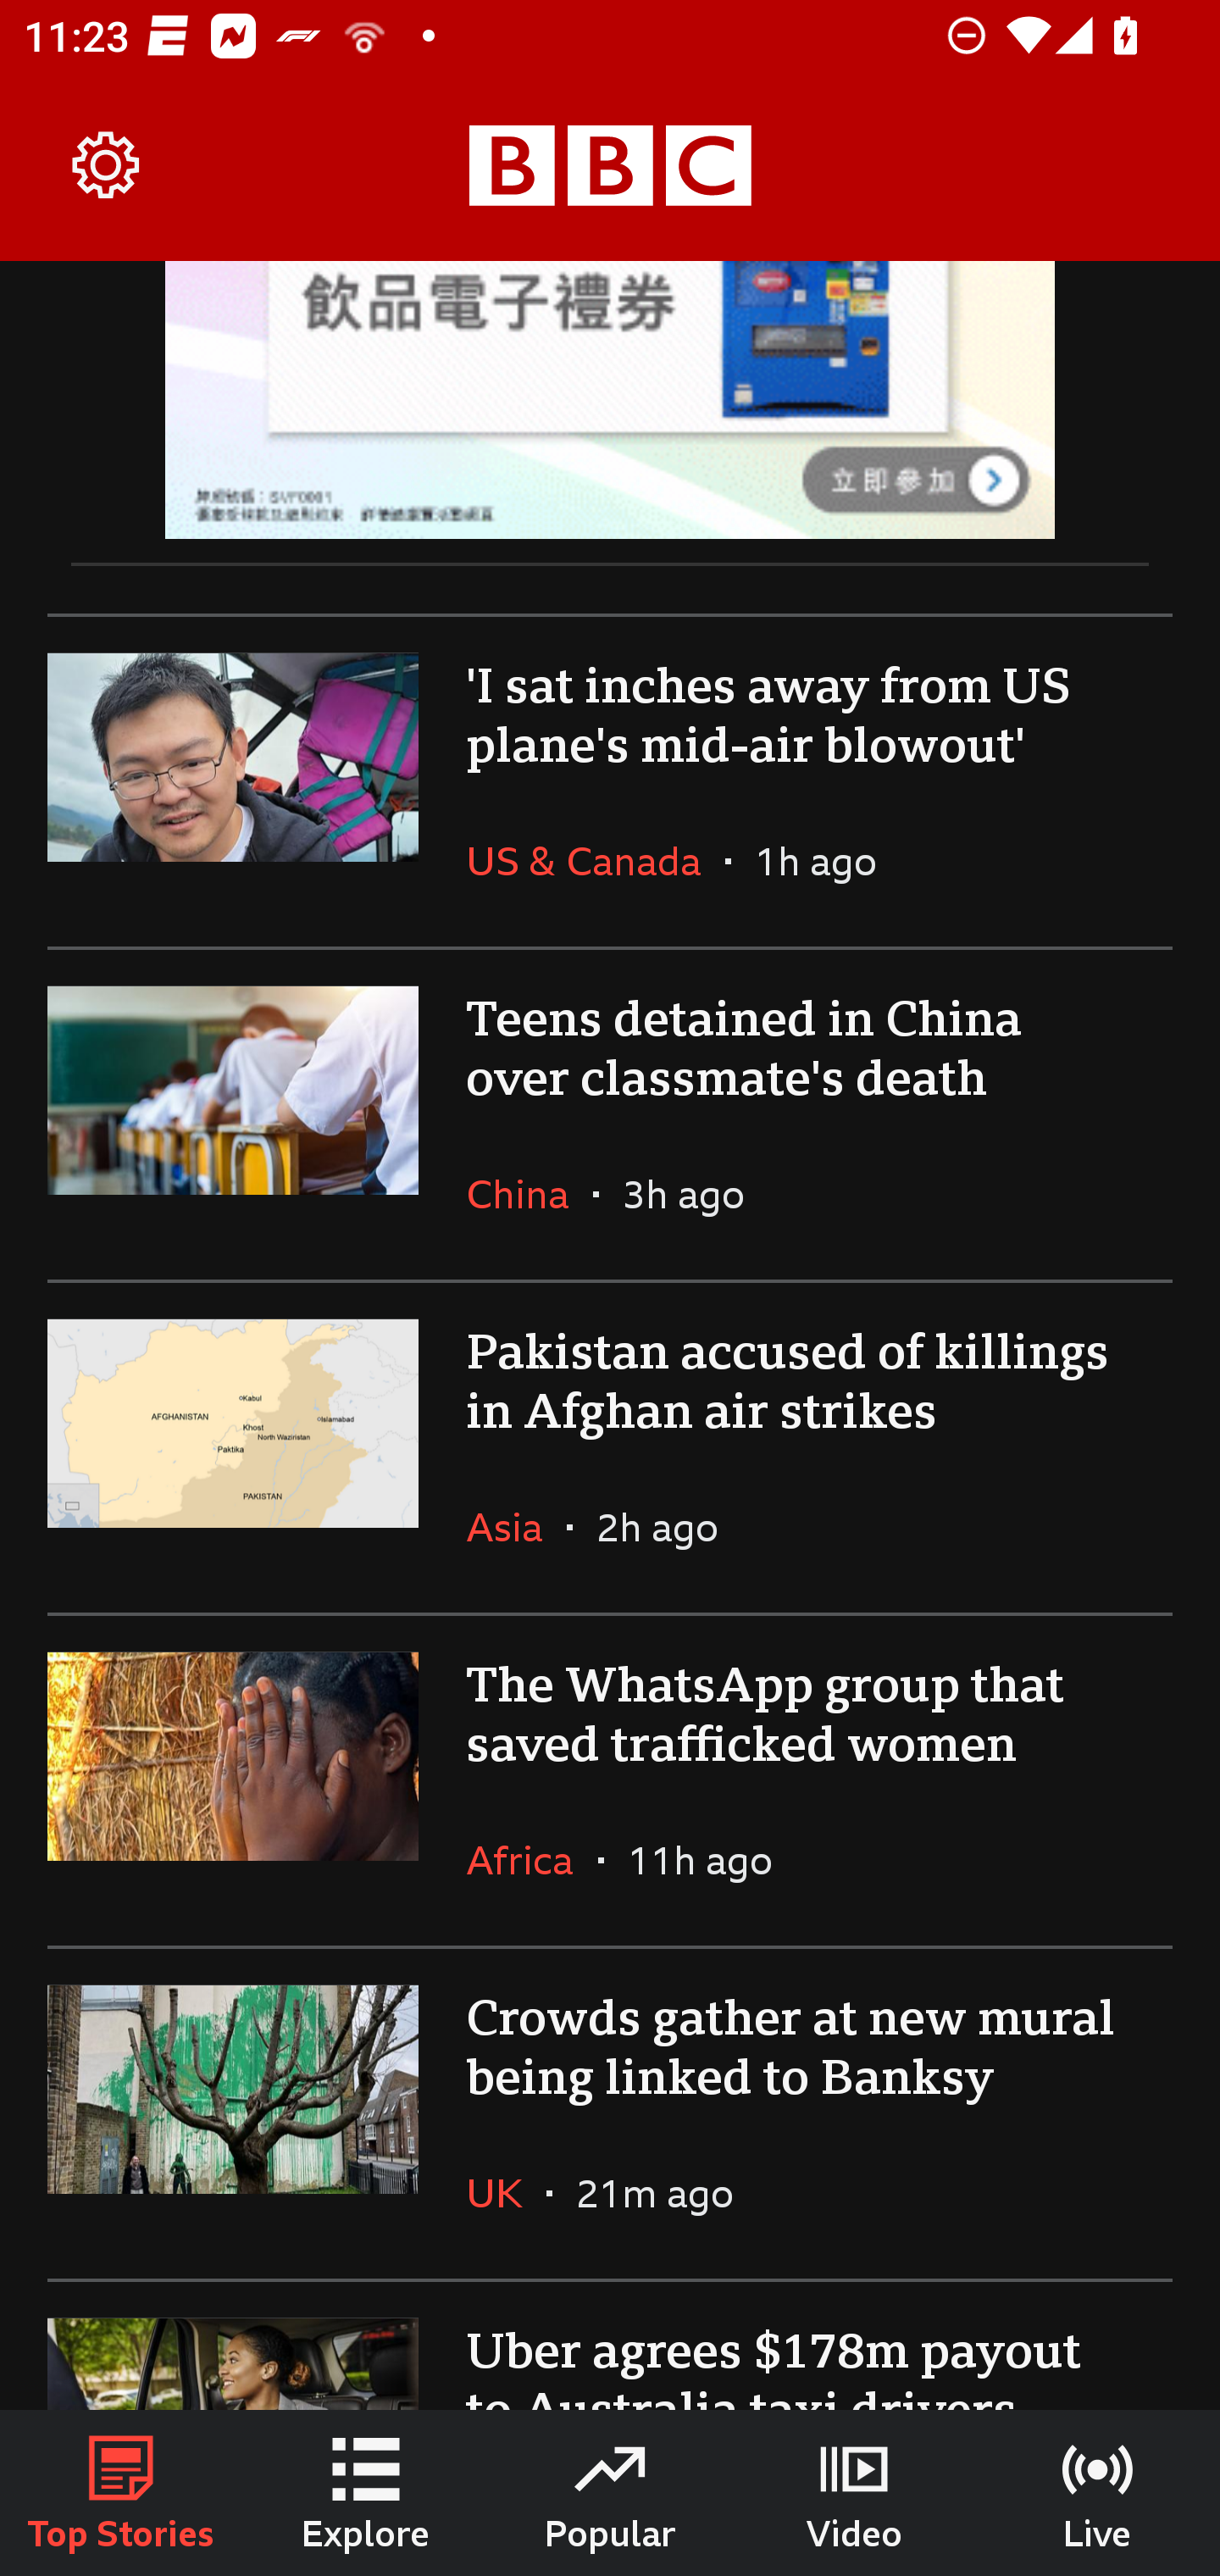 This screenshot has width=1220, height=2576. Describe the element at coordinates (854, 2493) in the screenshot. I see `Video` at that location.